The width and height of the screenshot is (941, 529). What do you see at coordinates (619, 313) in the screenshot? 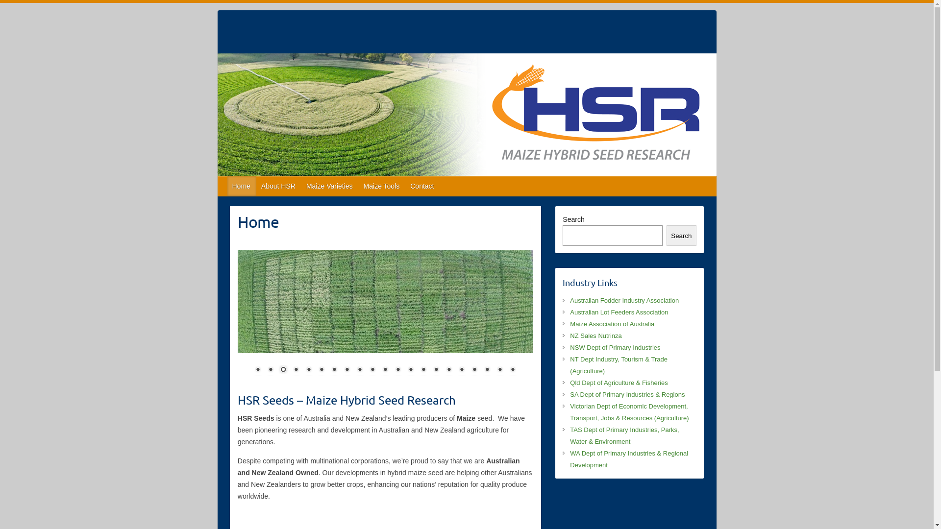
I see `Australian Lot Feeders Association` at bounding box center [619, 313].